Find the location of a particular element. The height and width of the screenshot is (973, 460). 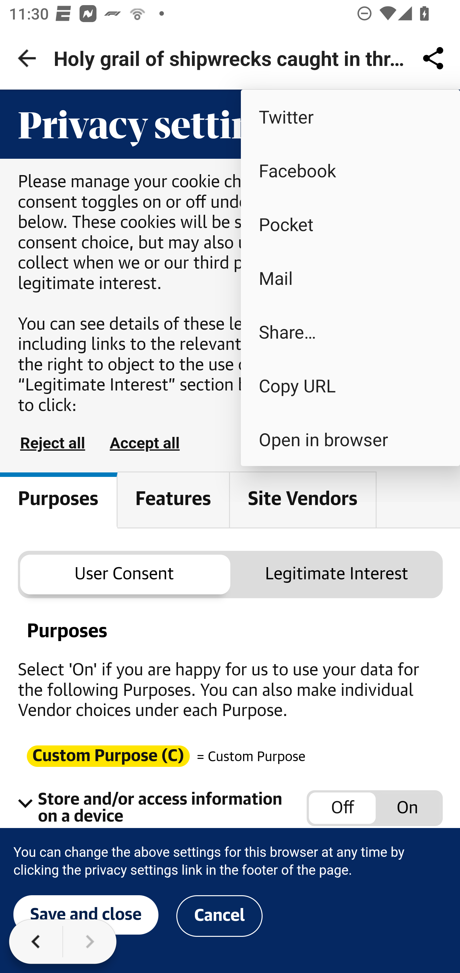

Twitter is located at coordinates (350, 116).